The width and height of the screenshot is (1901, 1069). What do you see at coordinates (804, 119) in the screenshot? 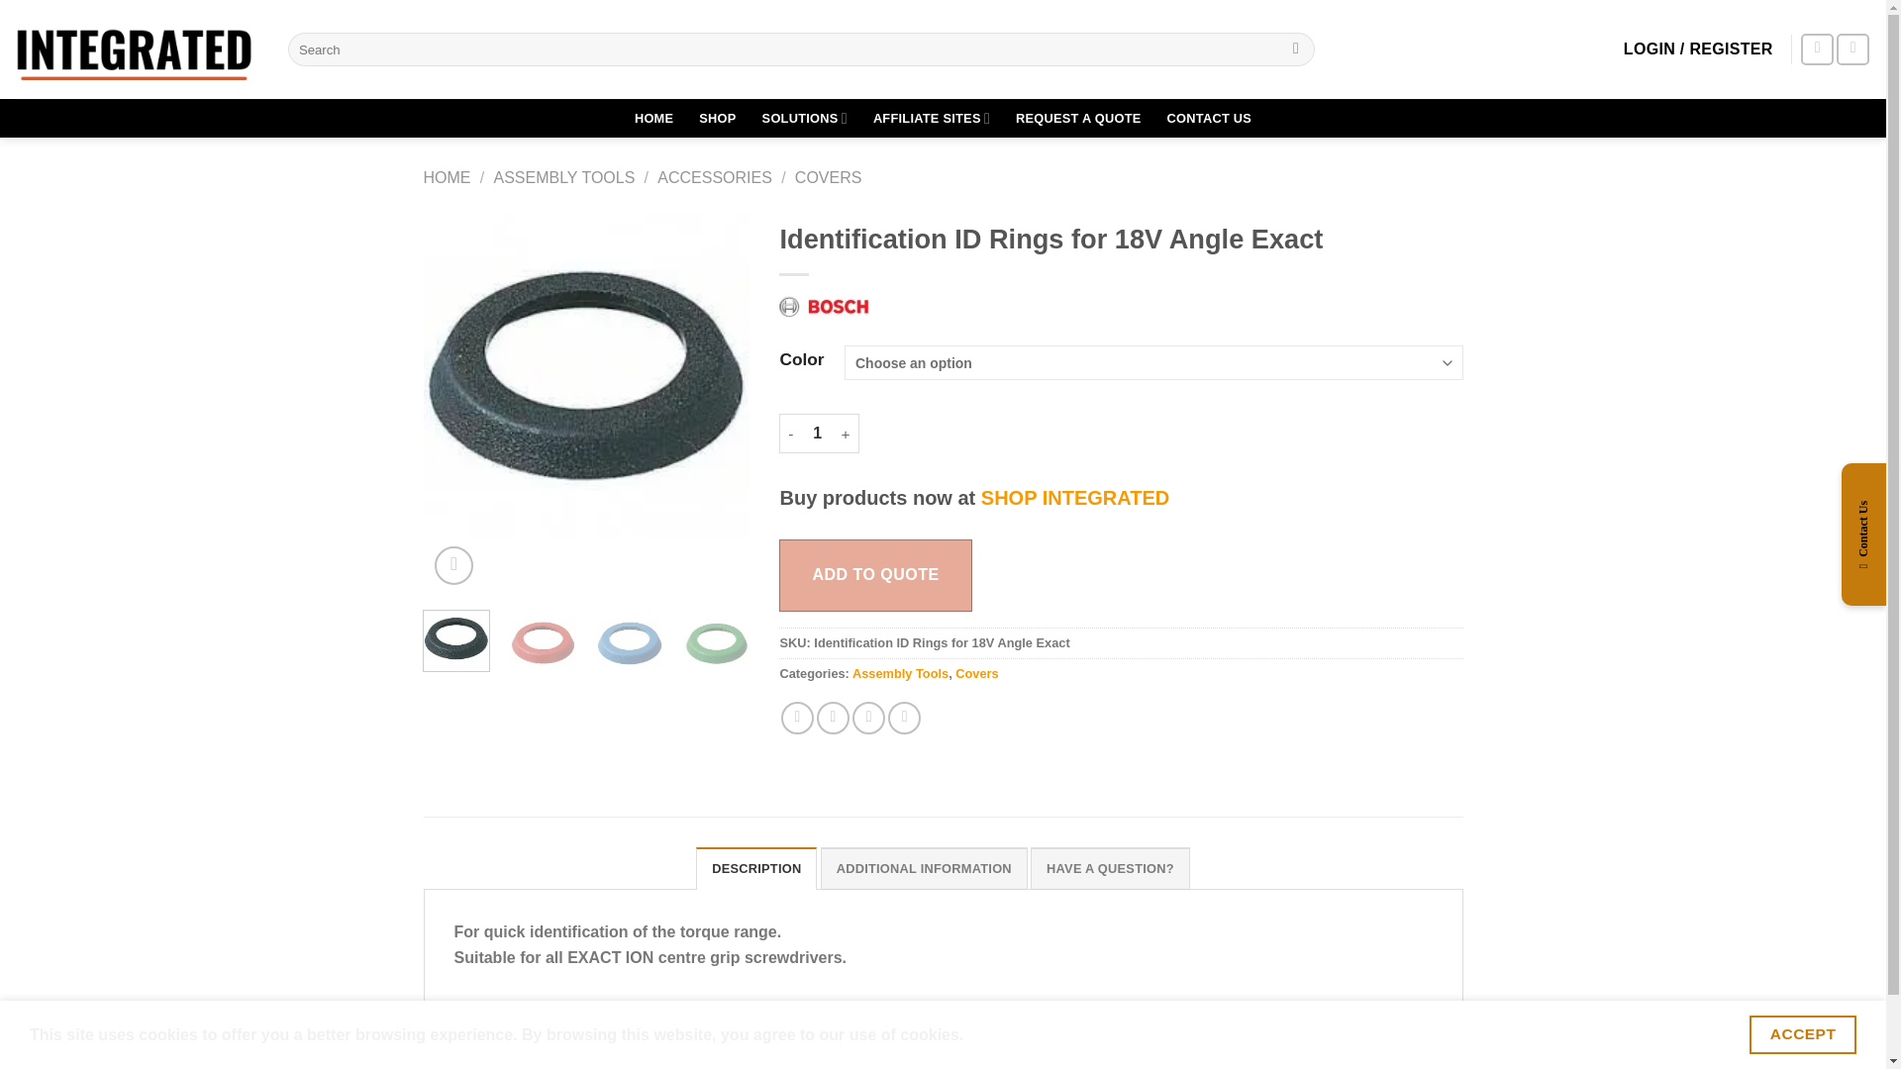
I see `SOLUTIONS` at bounding box center [804, 119].